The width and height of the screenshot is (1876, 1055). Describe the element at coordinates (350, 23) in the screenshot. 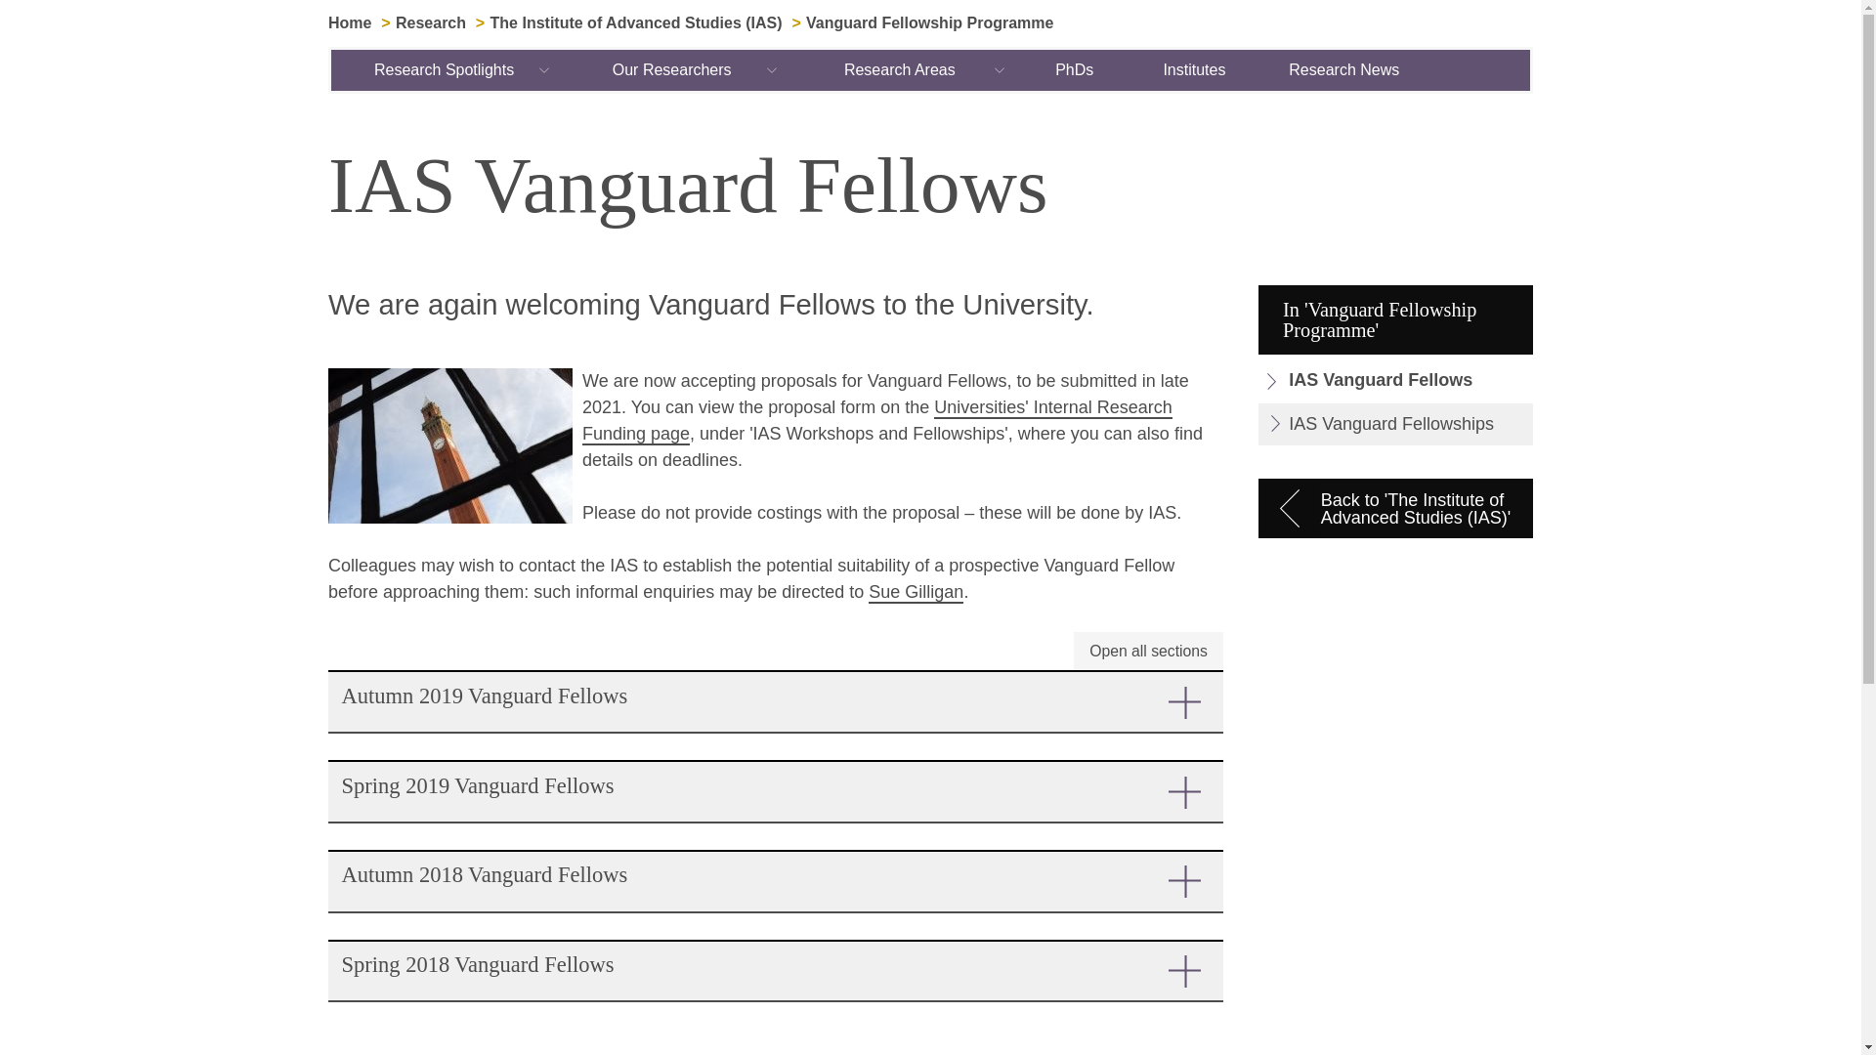

I see `Home` at that location.